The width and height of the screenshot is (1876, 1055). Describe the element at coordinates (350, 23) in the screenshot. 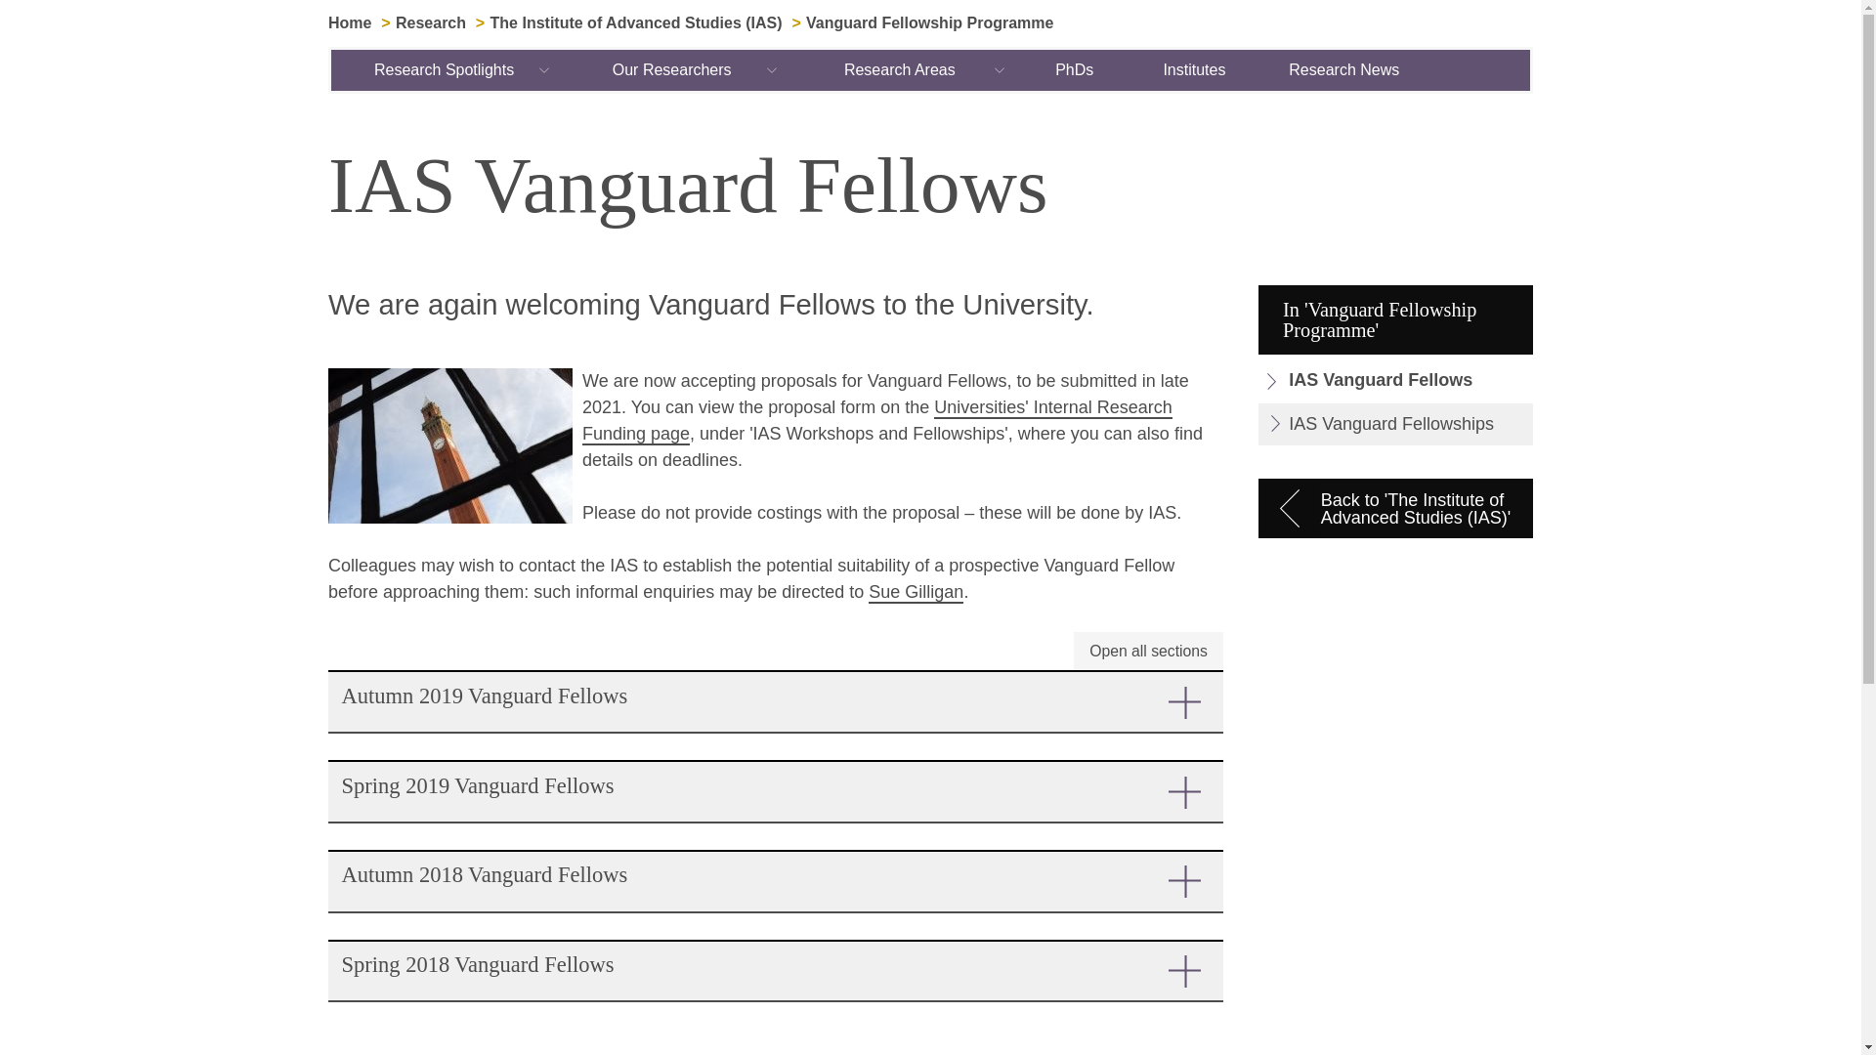

I see `Home` at that location.